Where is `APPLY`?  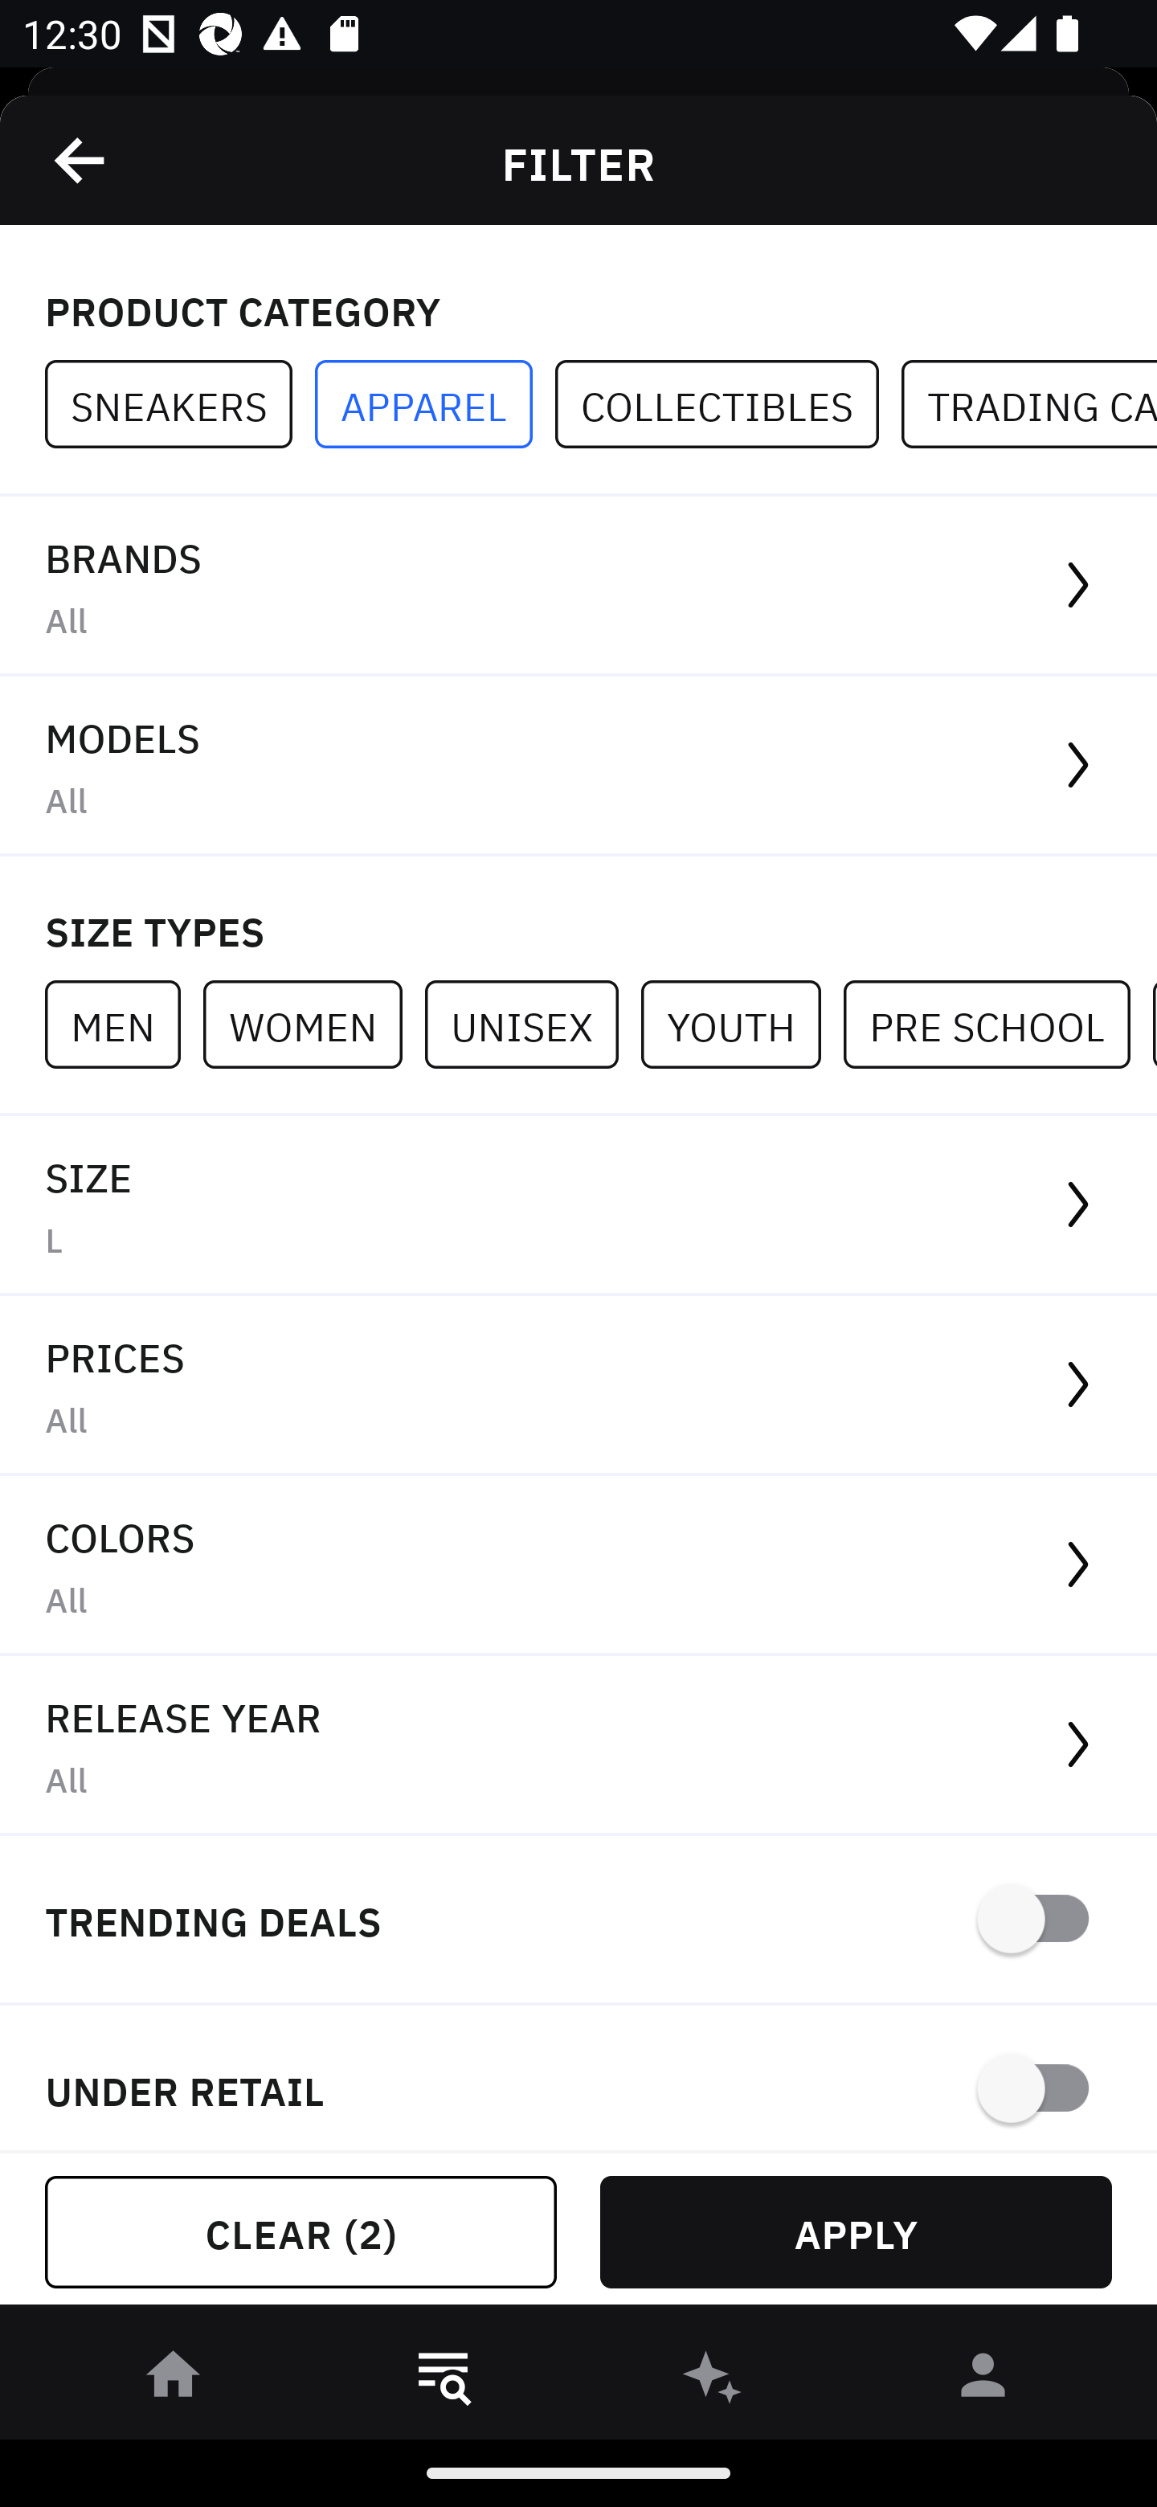
APPLY is located at coordinates (856, 2232).